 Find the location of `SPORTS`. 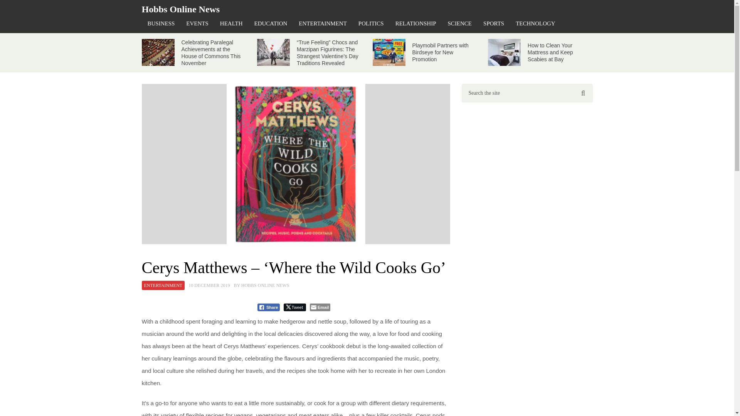

SPORTS is located at coordinates (493, 23).